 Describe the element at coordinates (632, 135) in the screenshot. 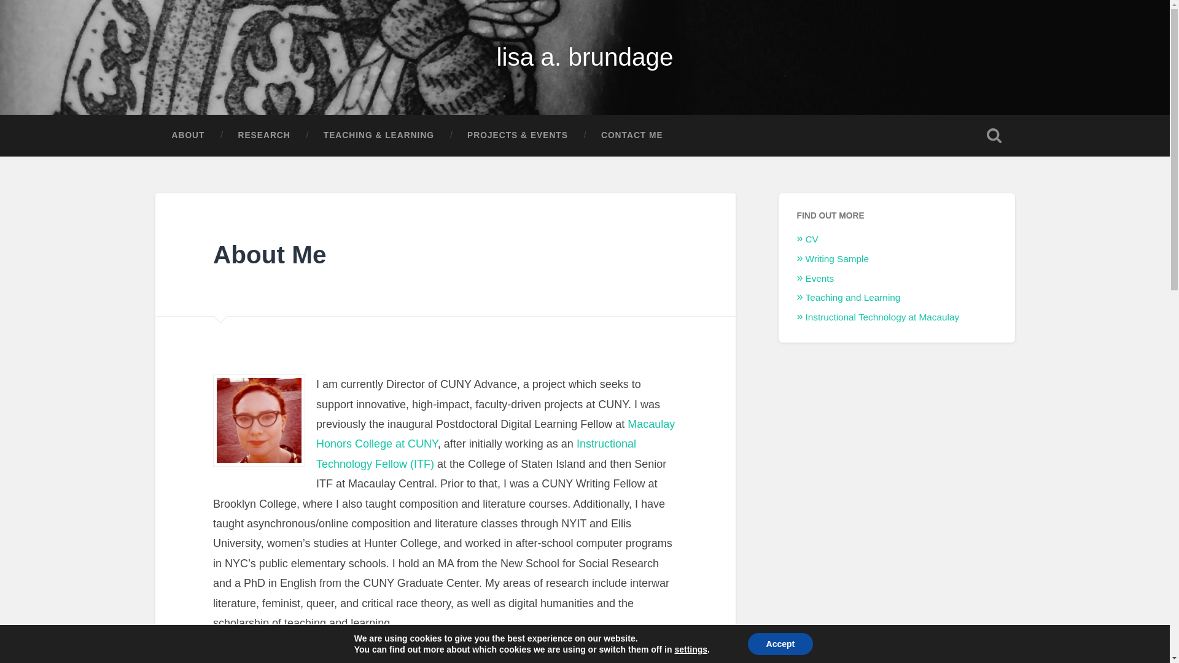

I see `CONTACT ME` at that location.